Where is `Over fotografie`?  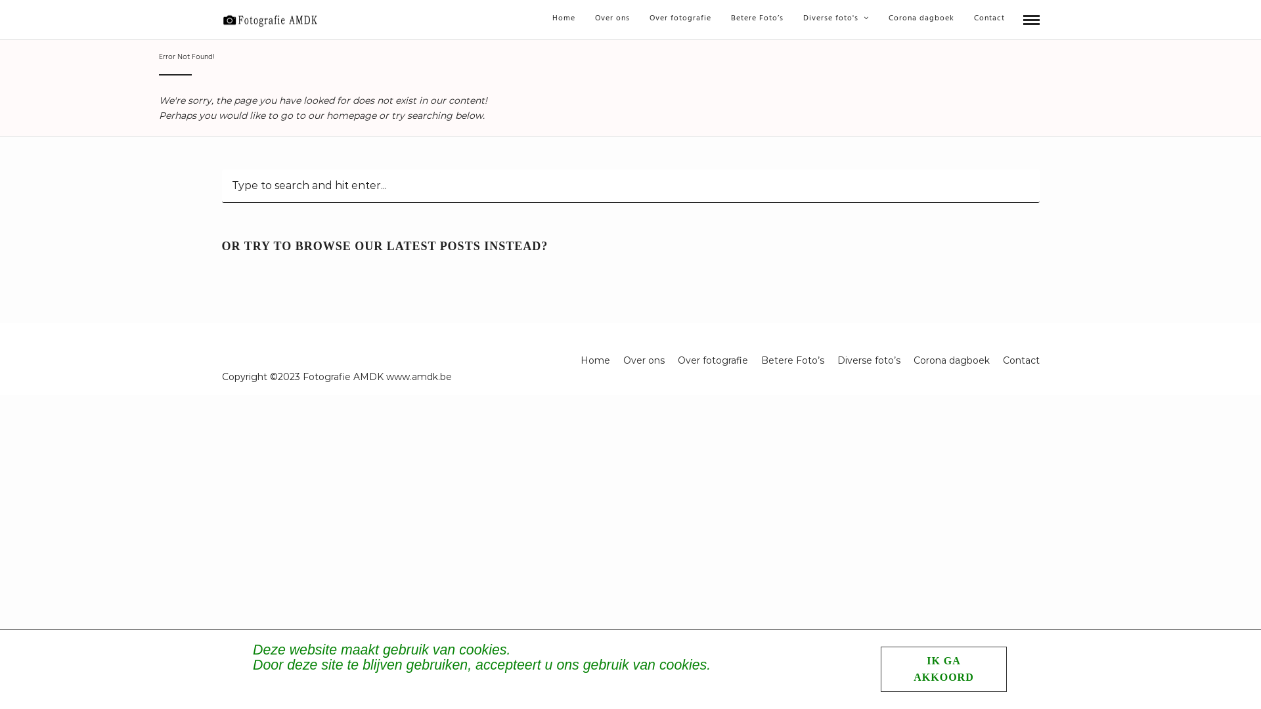 Over fotografie is located at coordinates (680, 18).